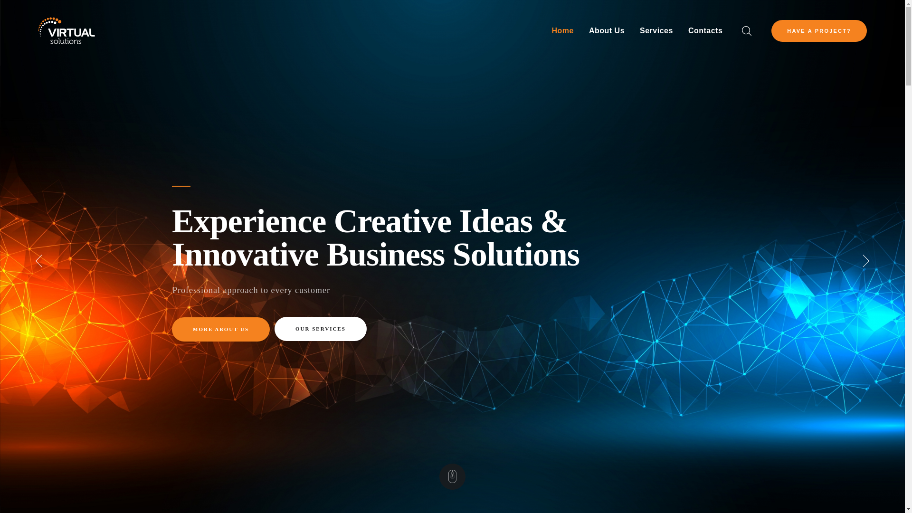 This screenshot has width=912, height=513. Describe the element at coordinates (656, 30) in the screenshot. I see `Services` at that location.